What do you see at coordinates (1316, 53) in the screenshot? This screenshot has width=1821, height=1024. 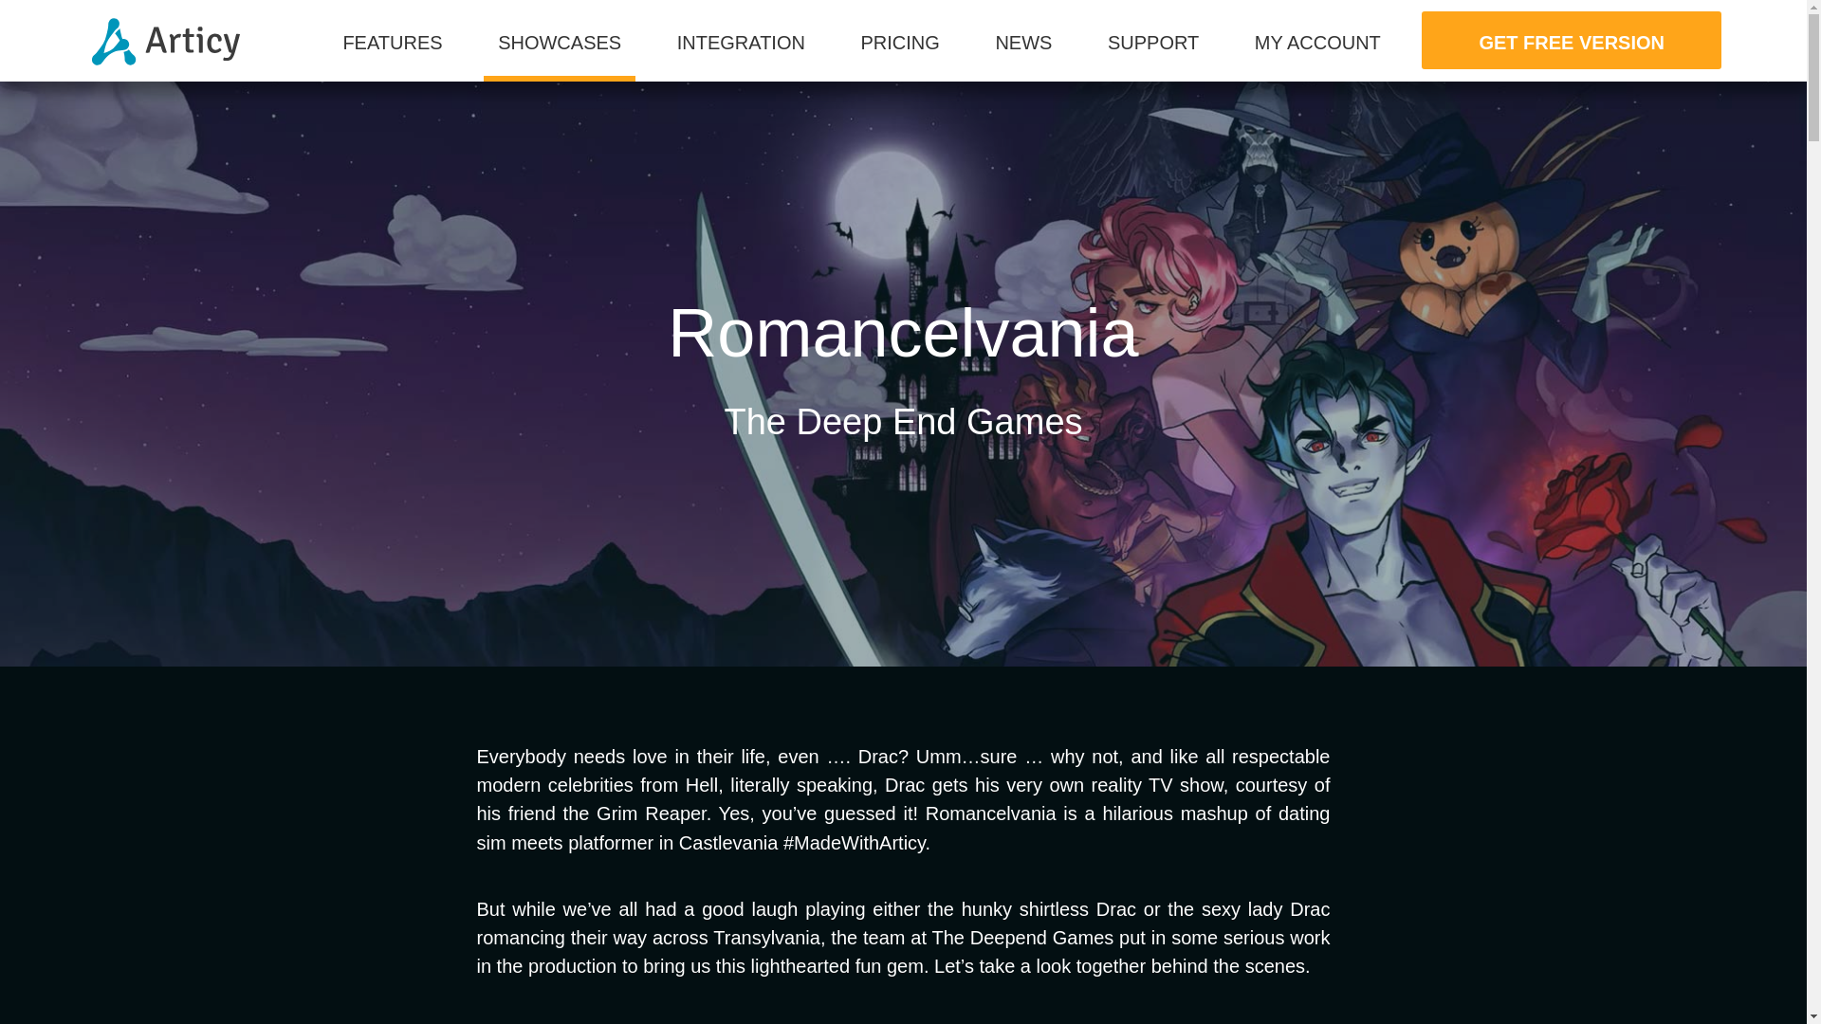 I see `MY ACCOUNT` at bounding box center [1316, 53].